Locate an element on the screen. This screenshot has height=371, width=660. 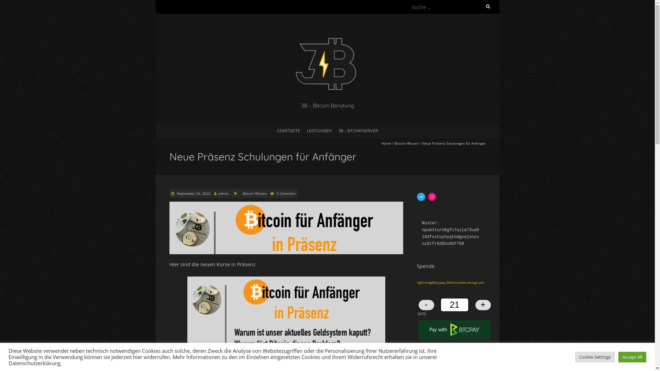
3B Bitcoin Beratung is located at coordinates (327, 31).